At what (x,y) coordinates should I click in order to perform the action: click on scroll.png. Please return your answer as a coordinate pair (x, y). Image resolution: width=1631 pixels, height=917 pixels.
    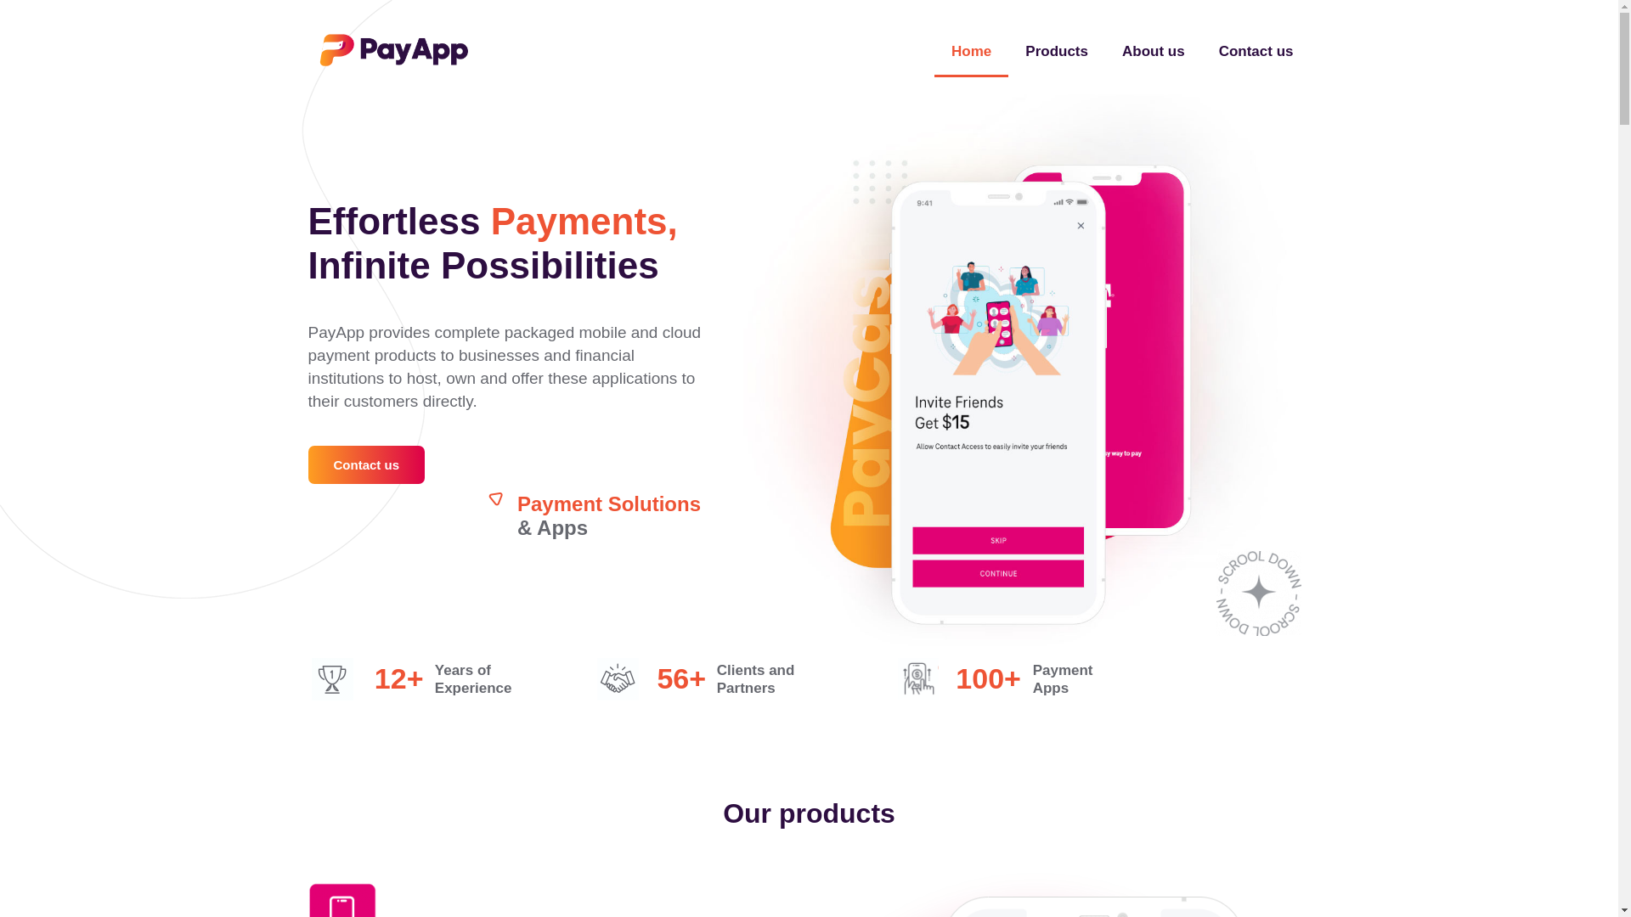
    Looking at the image, I should click on (1259, 594).